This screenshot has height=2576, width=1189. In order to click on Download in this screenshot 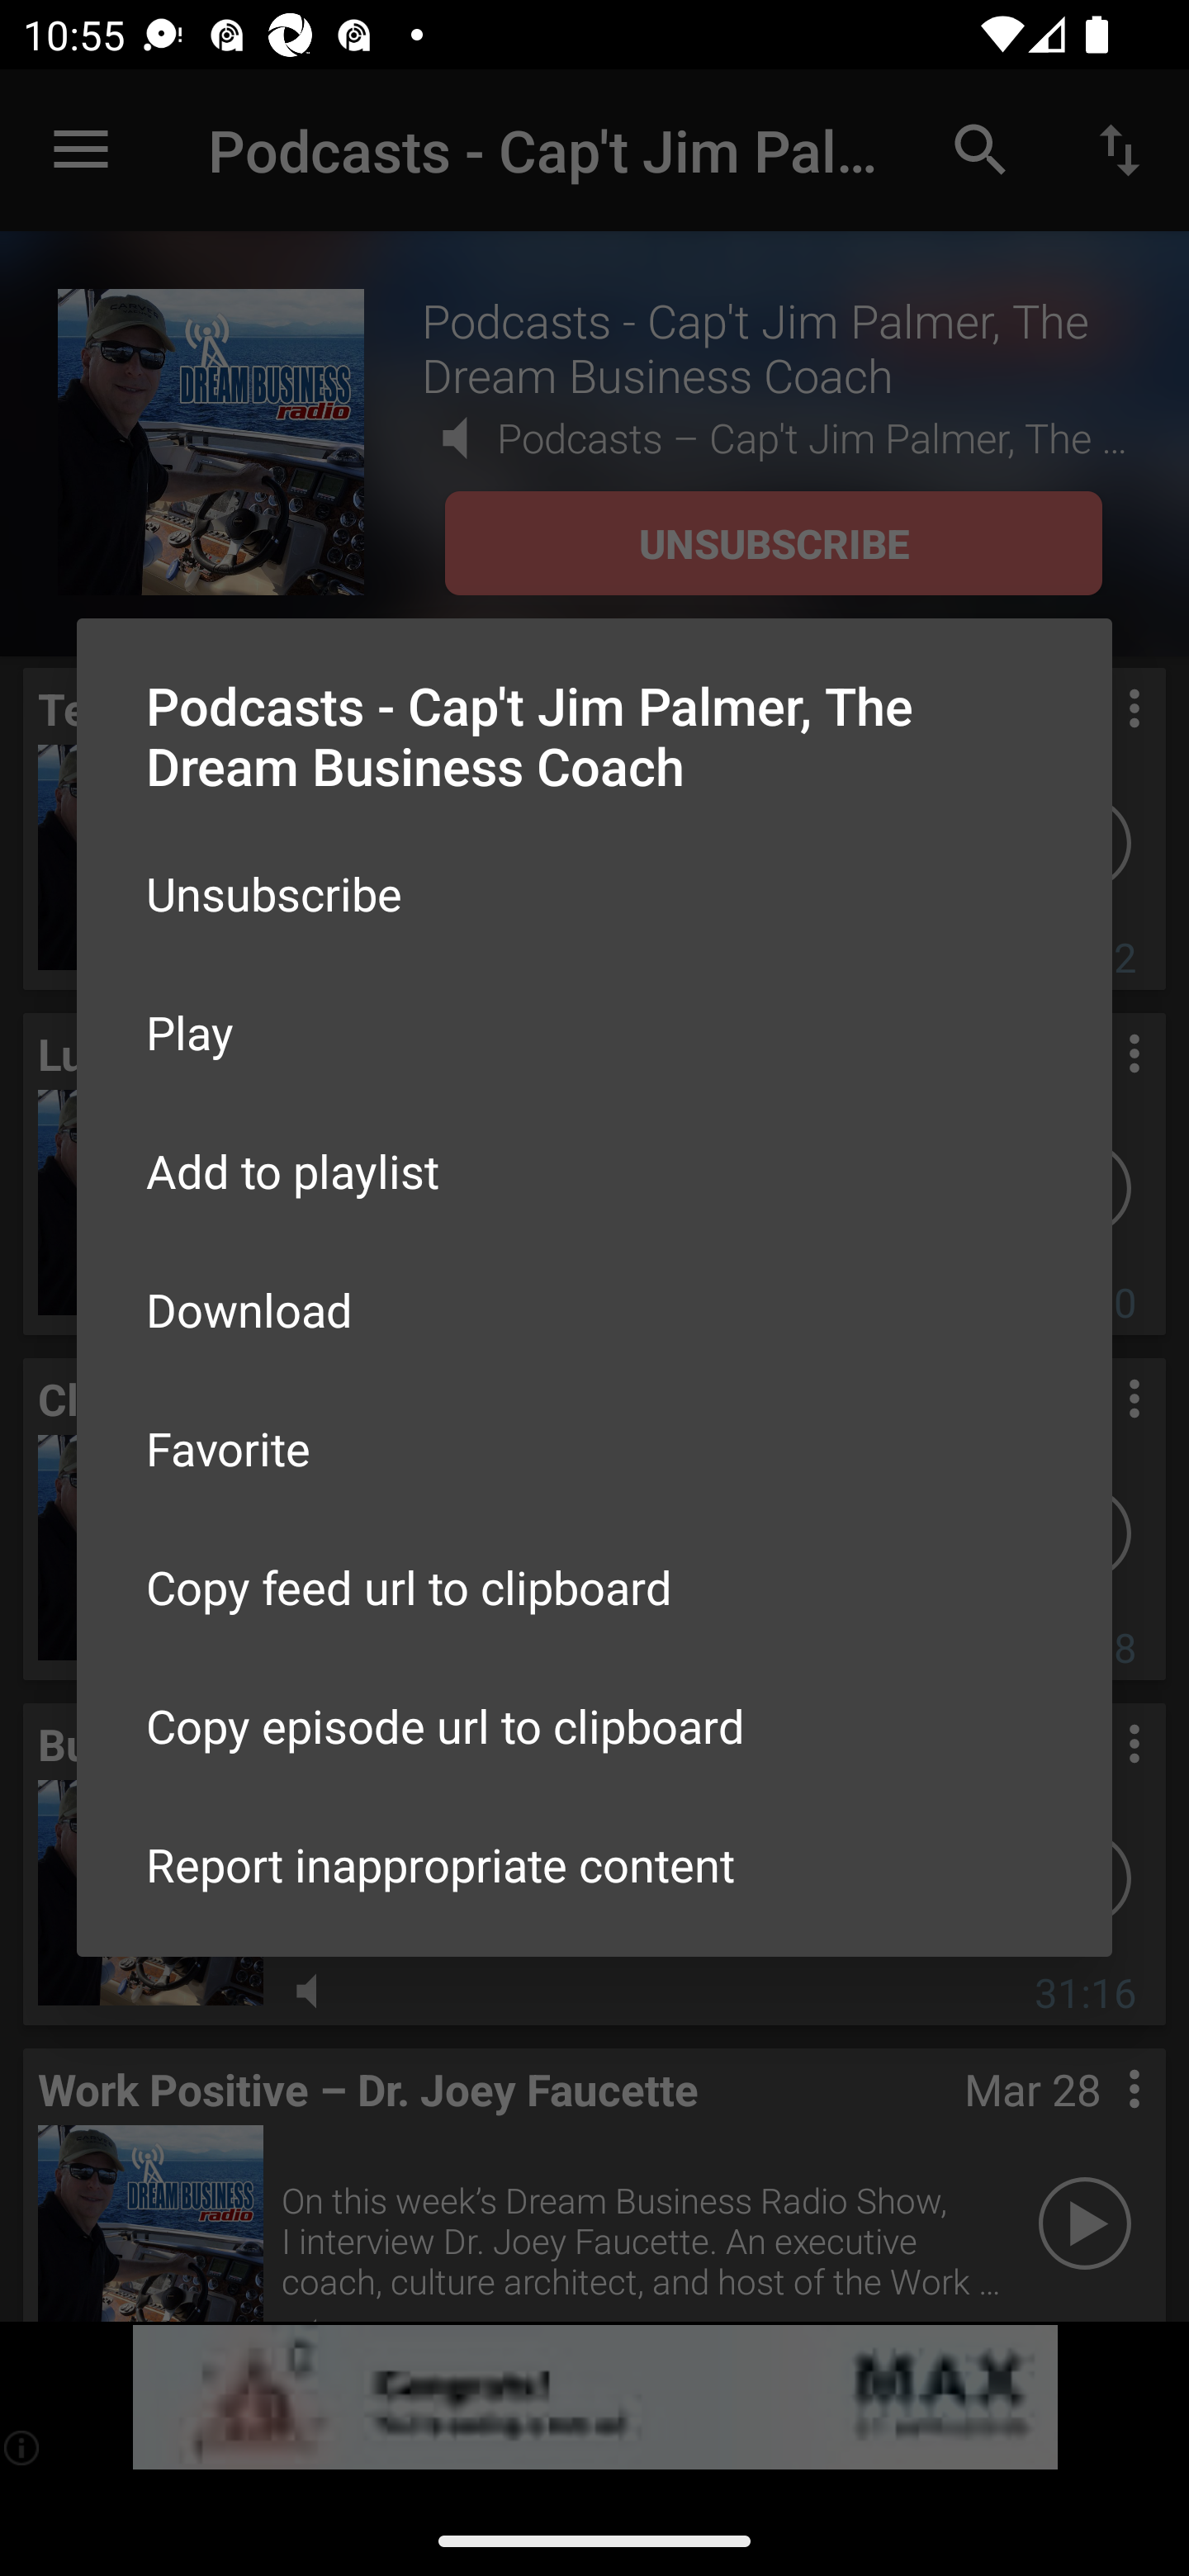, I will do `click(594, 1308)`.